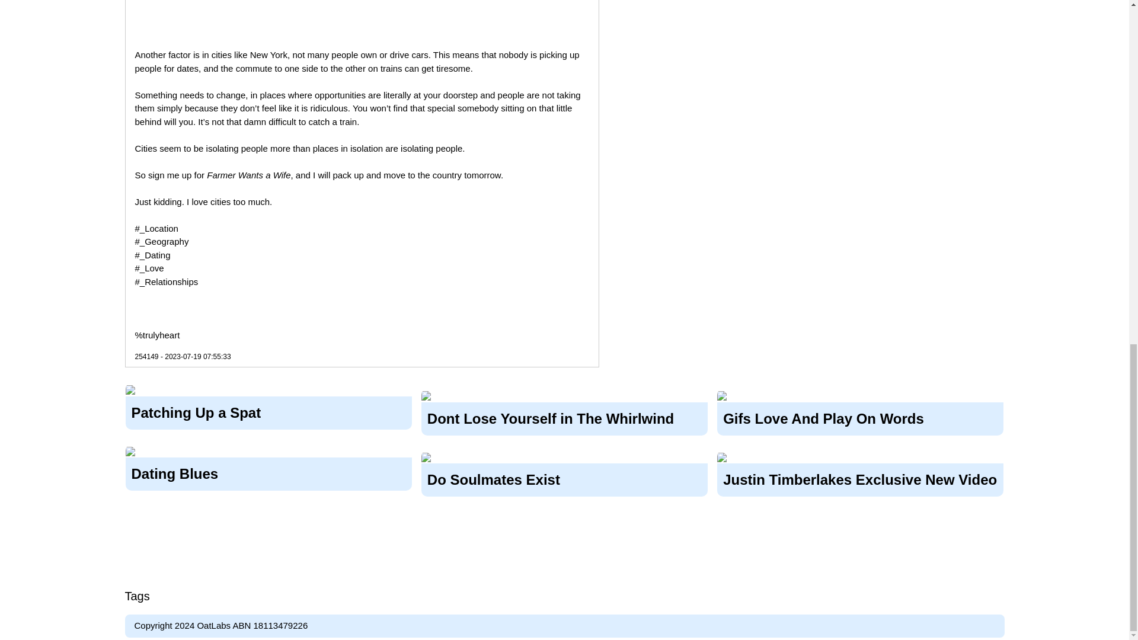 This screenshot has height=640, width=1138. What do you see at coordinates (362, 11) in the screenshot?
I see `Advertisement` at bounding box center [362, 11].